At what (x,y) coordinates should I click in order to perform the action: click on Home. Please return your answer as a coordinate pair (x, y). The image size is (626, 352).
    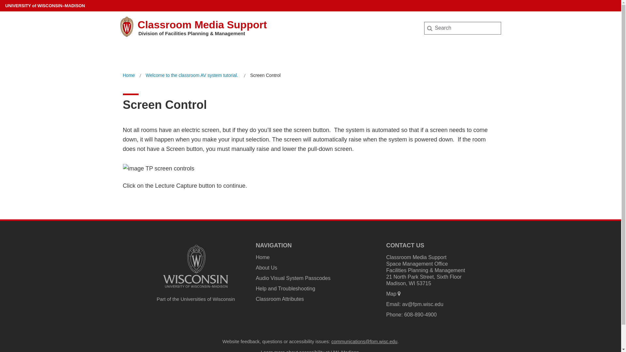
    Looking at the image, I should click on (262, 257).